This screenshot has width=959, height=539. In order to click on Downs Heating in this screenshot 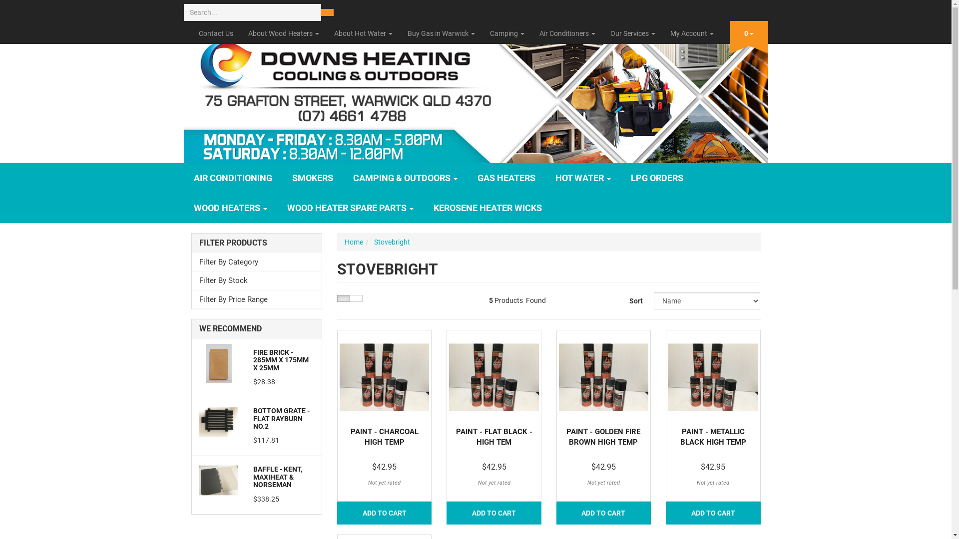, I will do `click(476, 96)`.